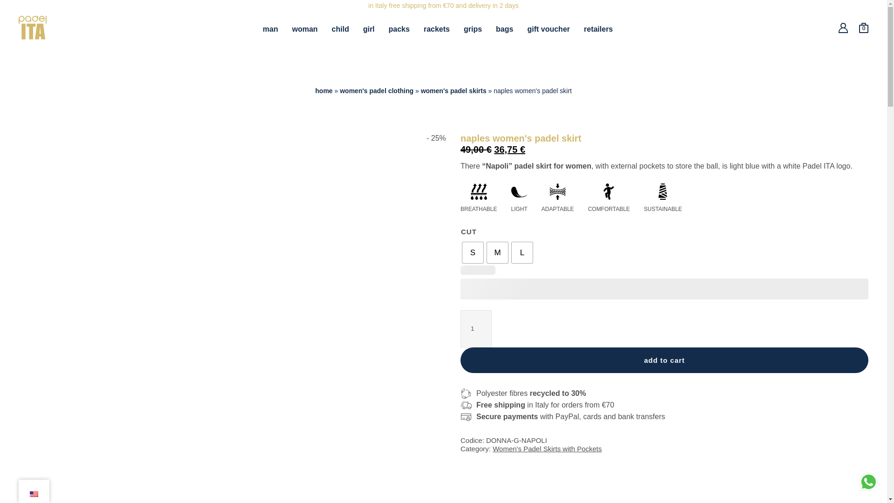  I want to click on M, so click(497, 252).